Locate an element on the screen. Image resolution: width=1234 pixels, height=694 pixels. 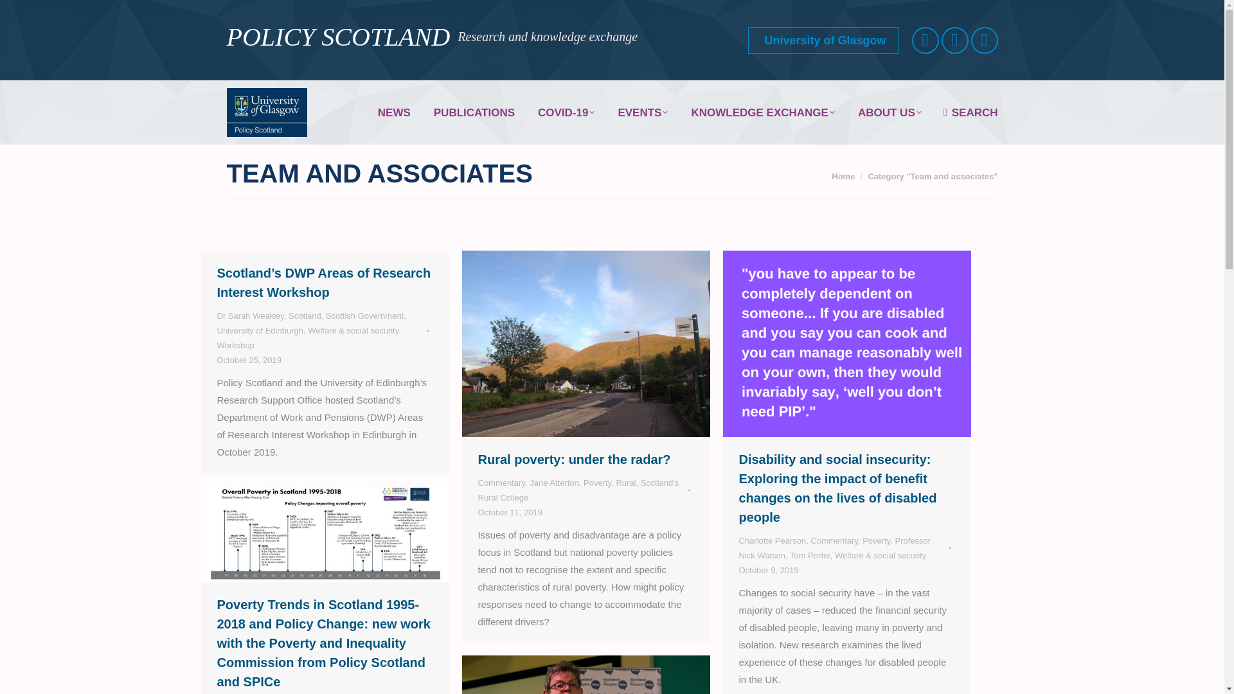
SEARCH is located at coordinates (970, 112).